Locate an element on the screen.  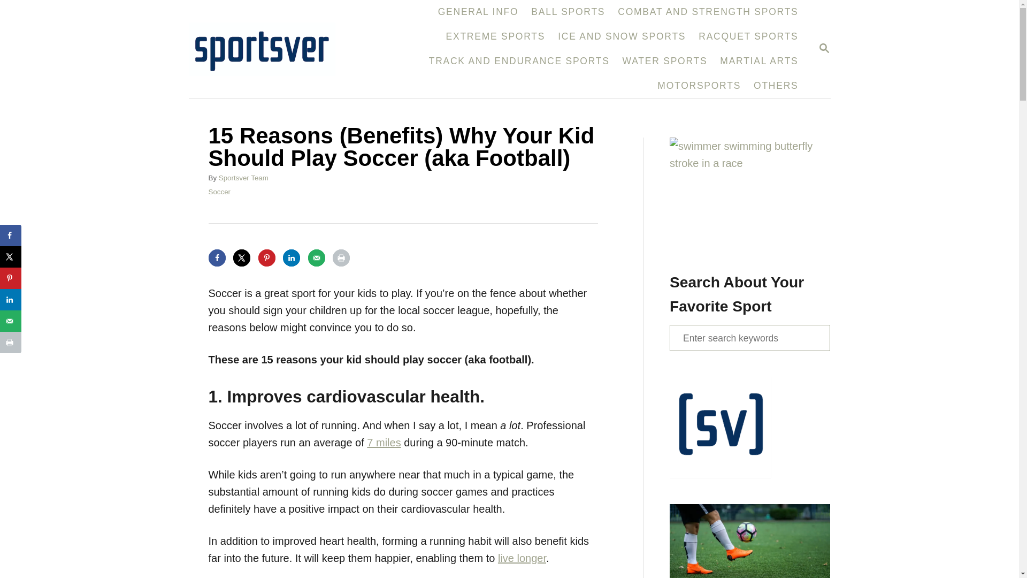
Print this webpage is located at coordinates (341, 257).